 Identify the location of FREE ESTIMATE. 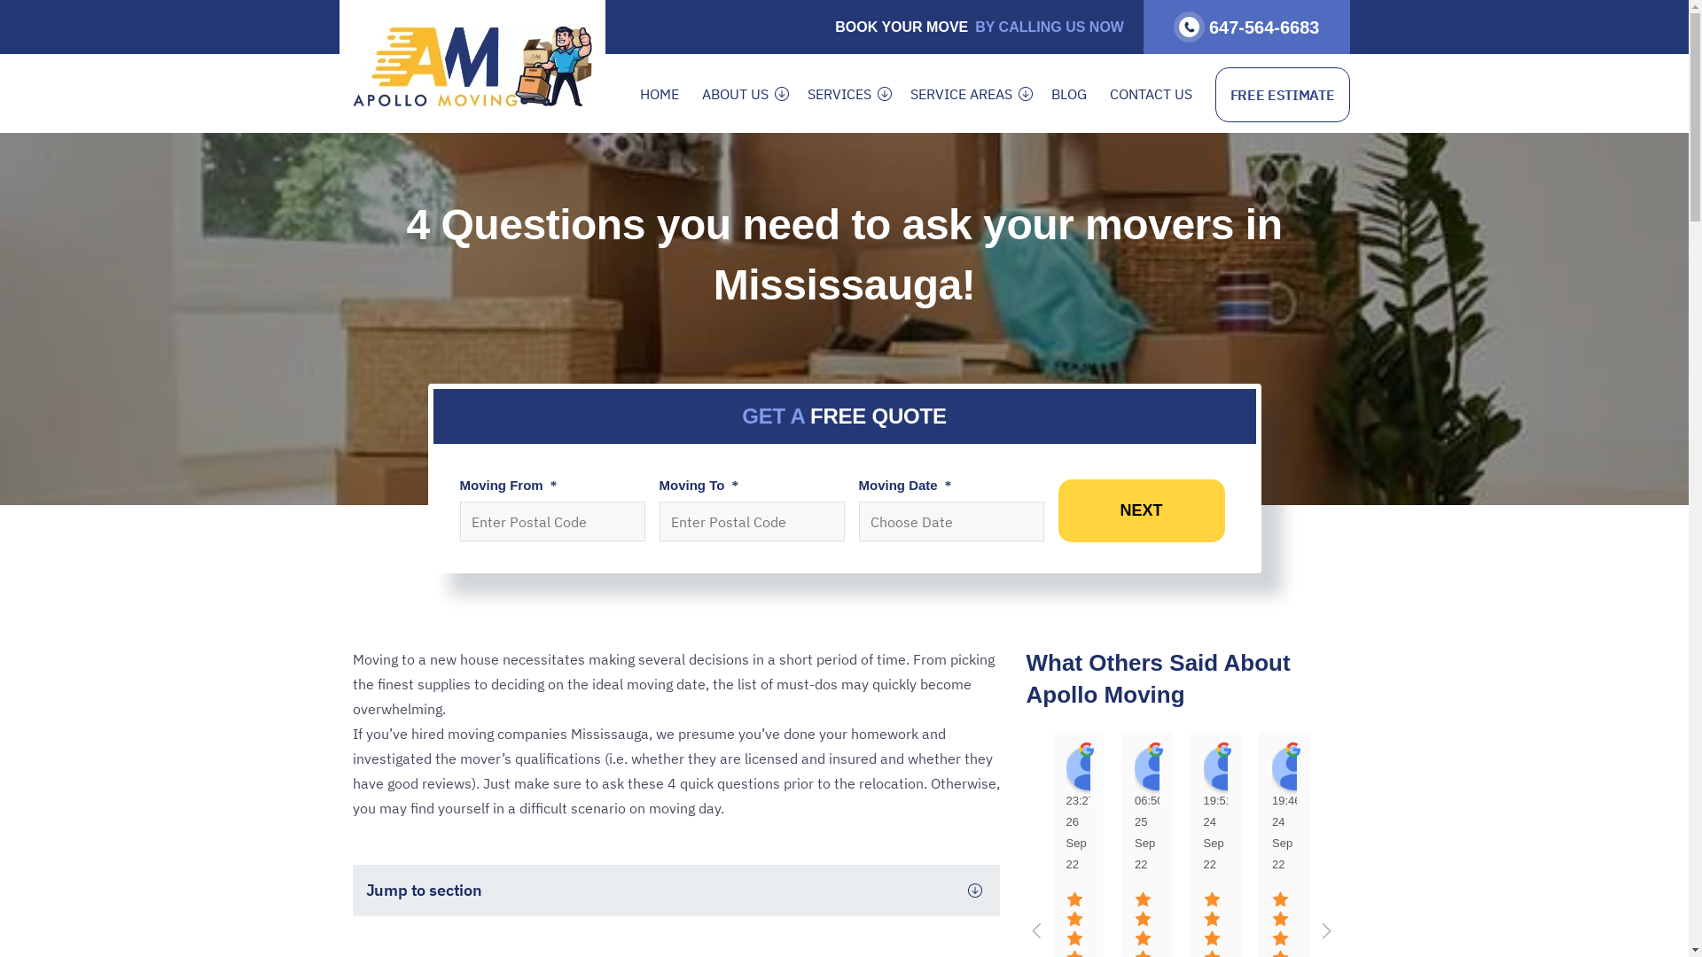
(1283, 95).